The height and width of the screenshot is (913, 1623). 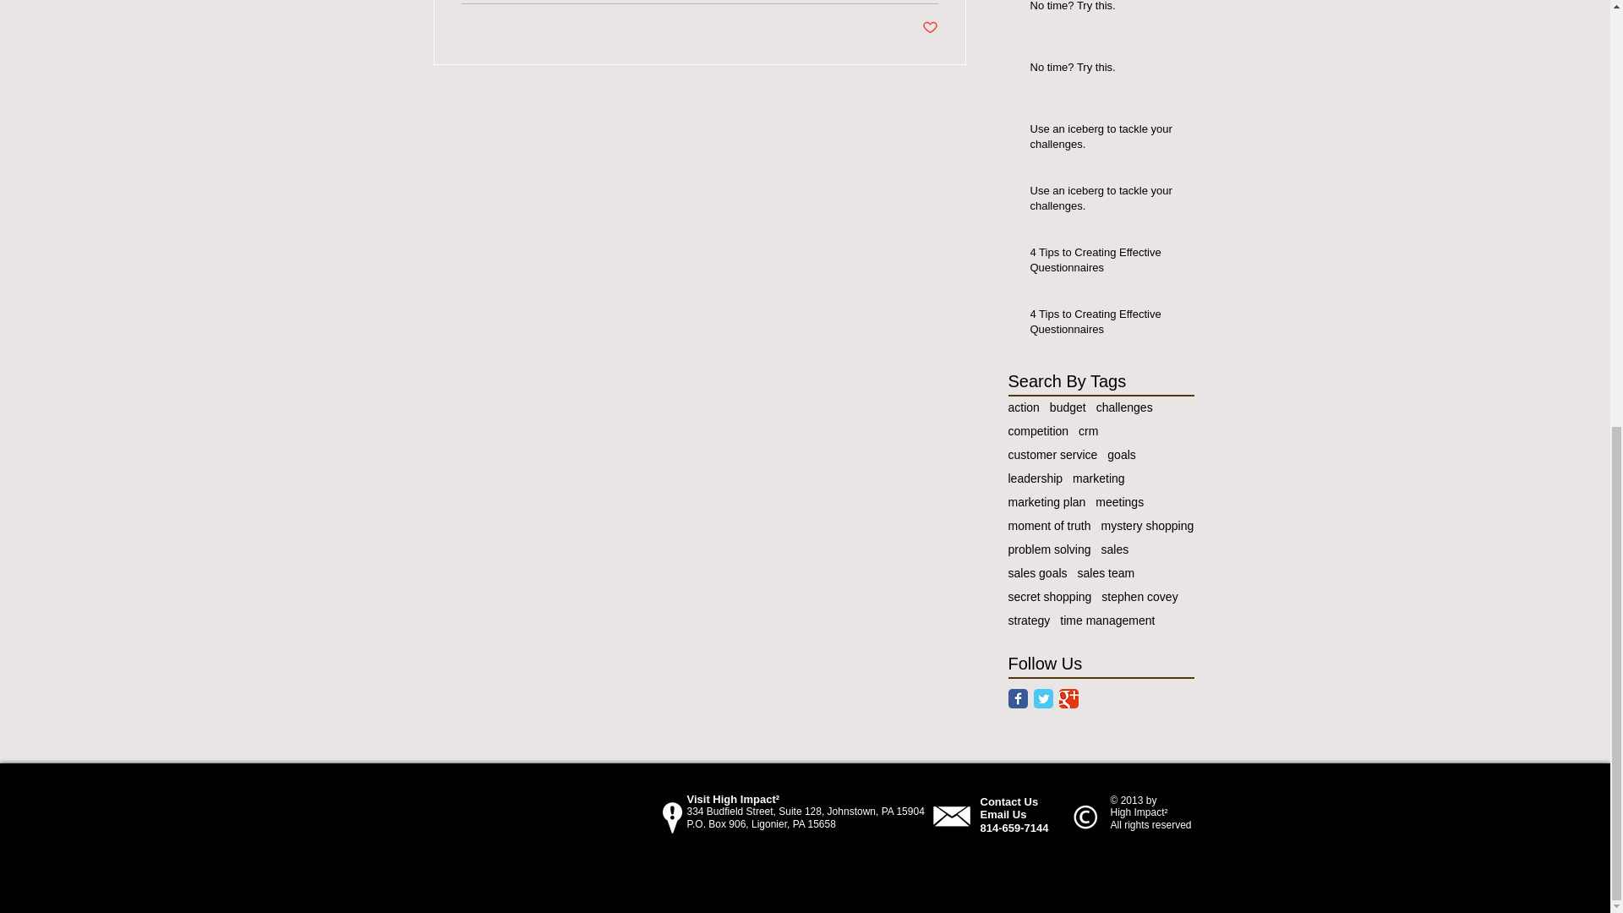 I want to click on sales team, so click(x=1106, y=572).